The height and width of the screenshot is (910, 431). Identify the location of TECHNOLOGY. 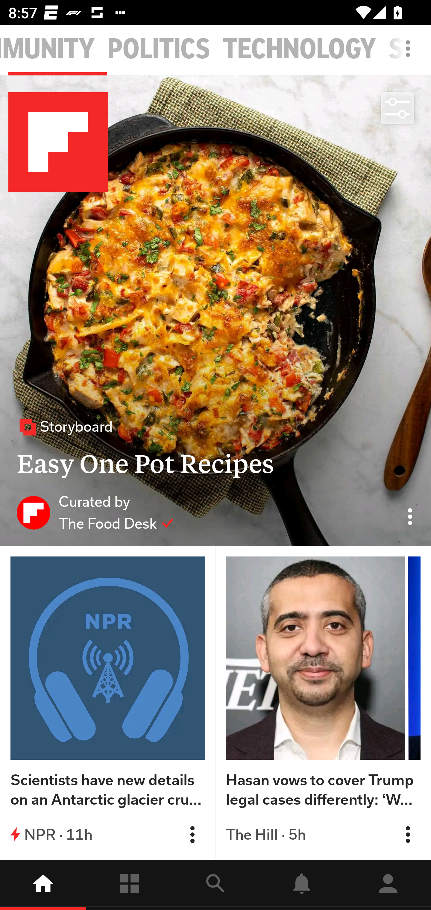
(299, 49).